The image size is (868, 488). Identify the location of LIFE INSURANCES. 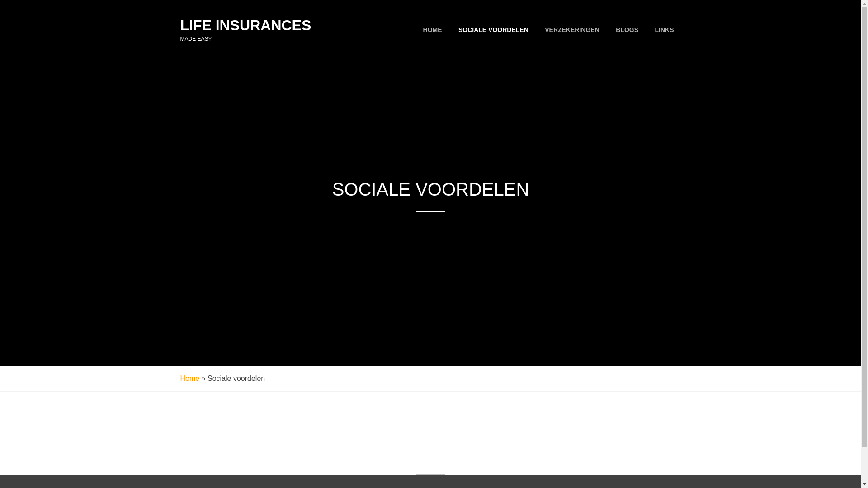
(245, 25).